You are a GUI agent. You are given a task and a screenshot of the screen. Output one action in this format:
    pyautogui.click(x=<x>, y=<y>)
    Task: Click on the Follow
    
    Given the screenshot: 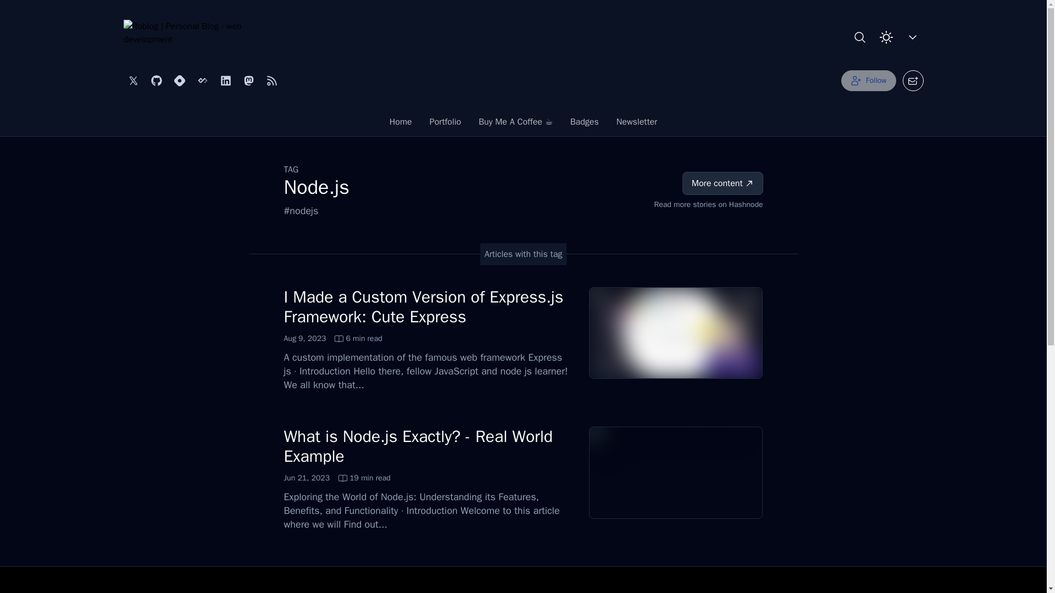 What is the action you would take?
    pyautogui.click(x=868, y=81)
    